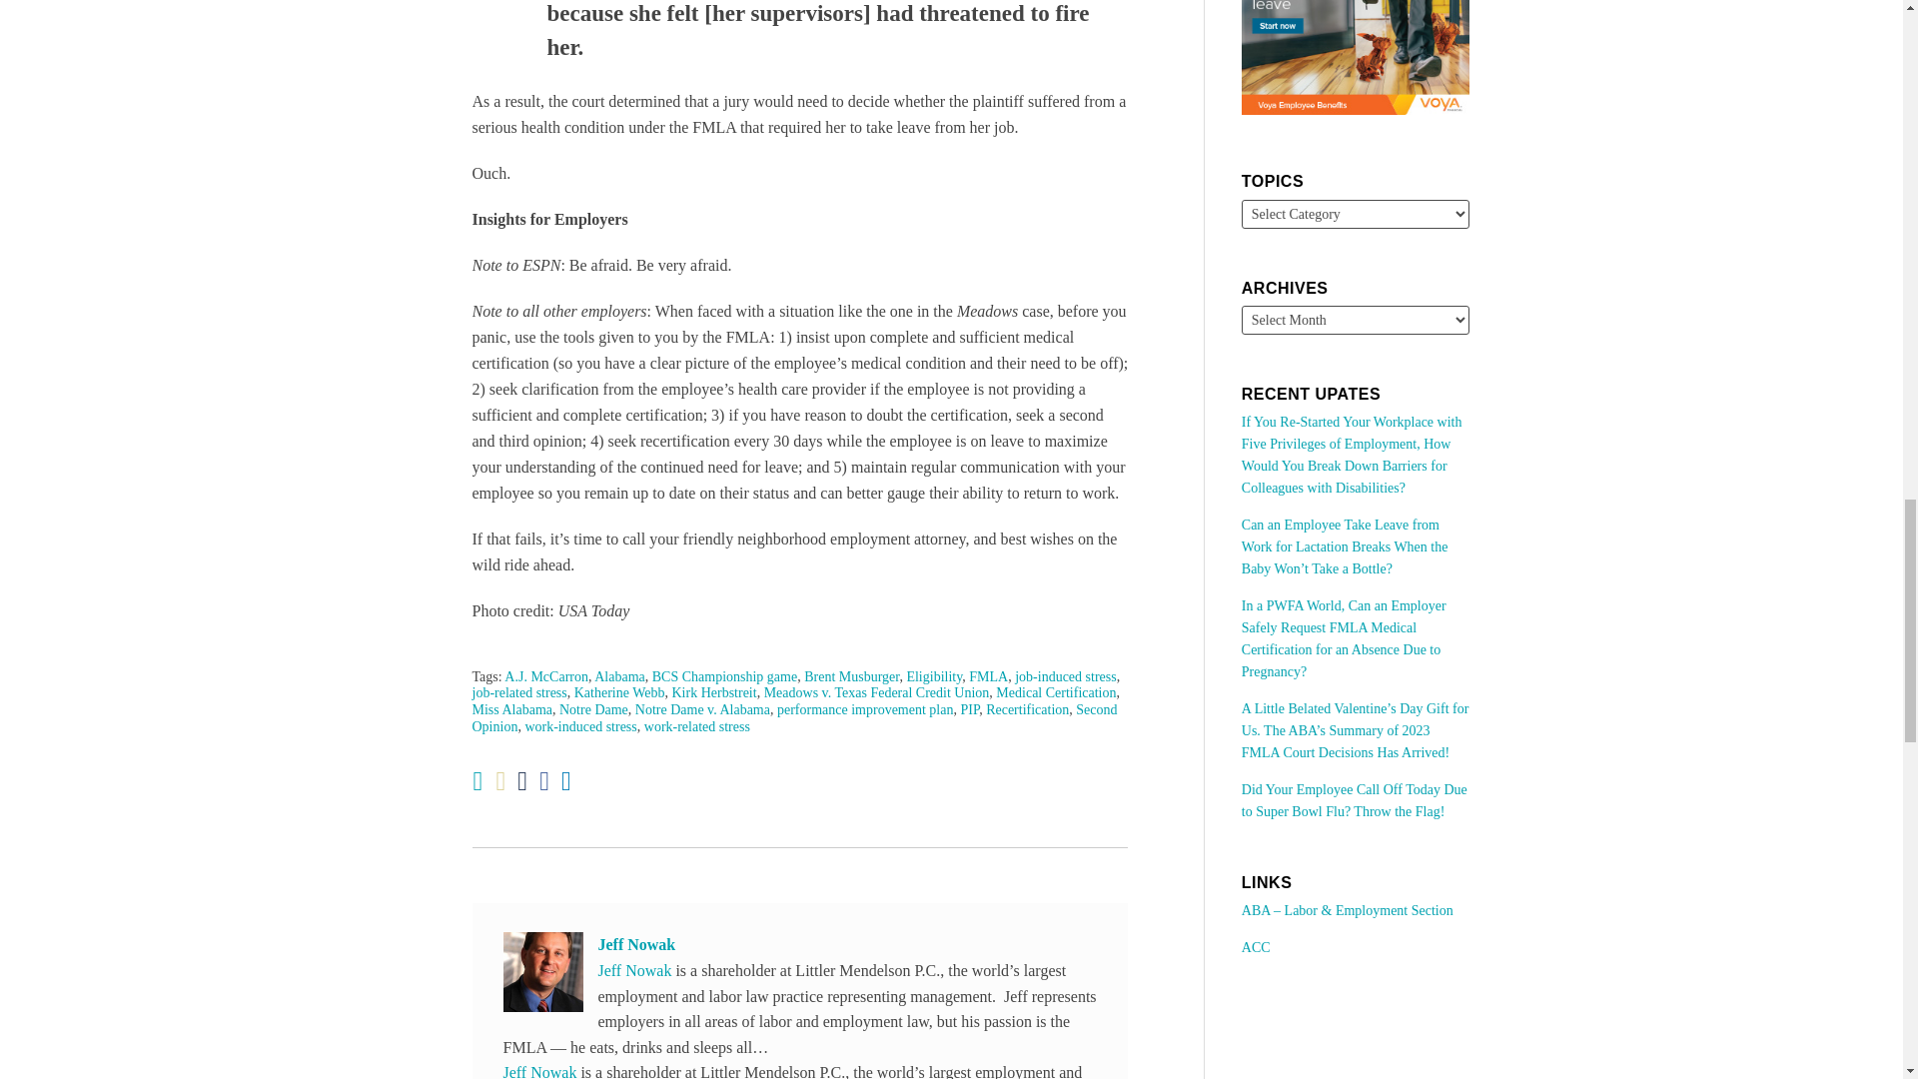  Describe the element at coordinates (619, 675) in the screenshot. I see `Alabama` at that location.